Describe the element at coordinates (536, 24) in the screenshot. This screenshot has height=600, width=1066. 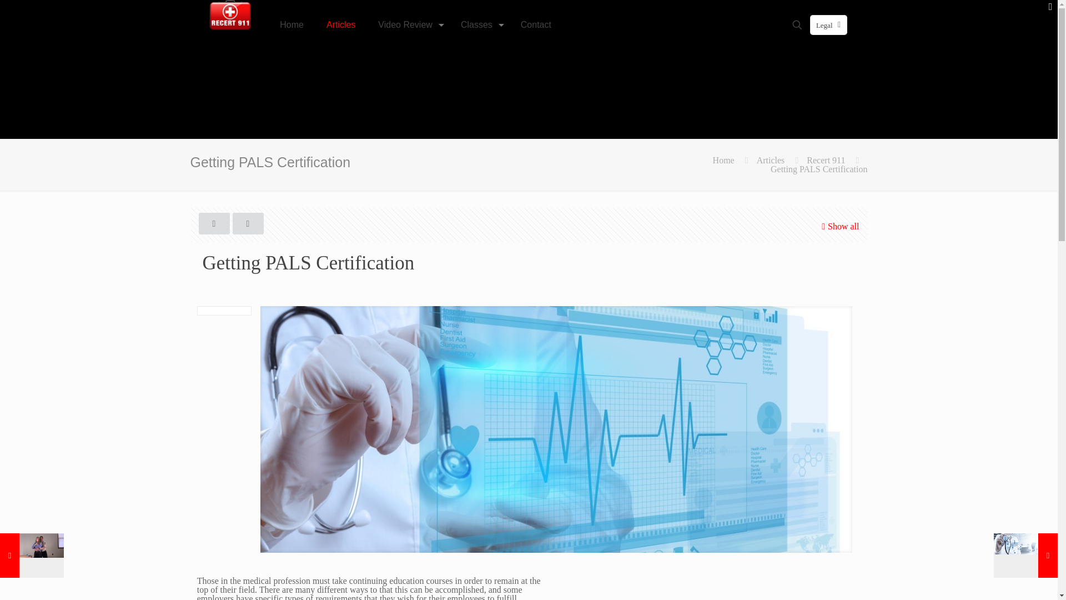
I see `Contact` at that location.